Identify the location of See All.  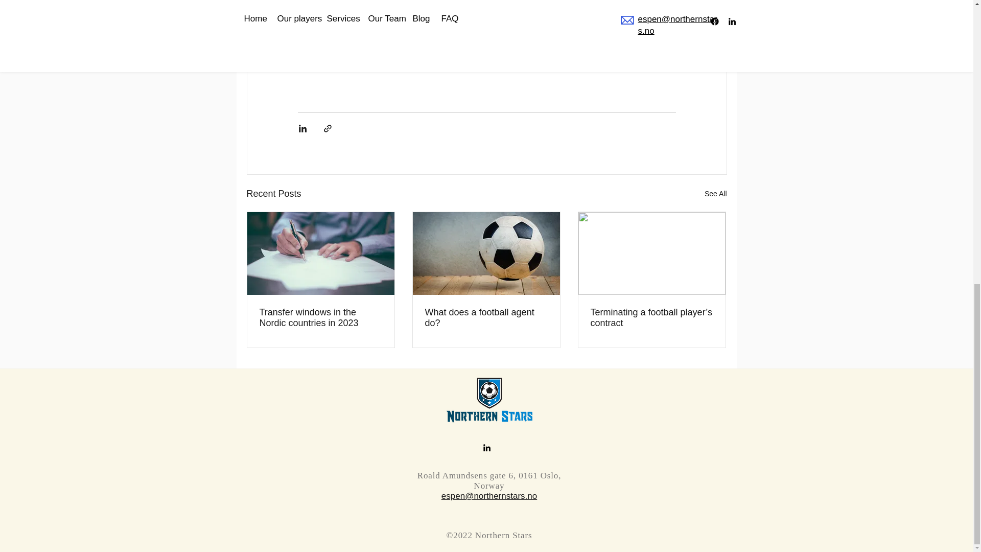
(715, 194).